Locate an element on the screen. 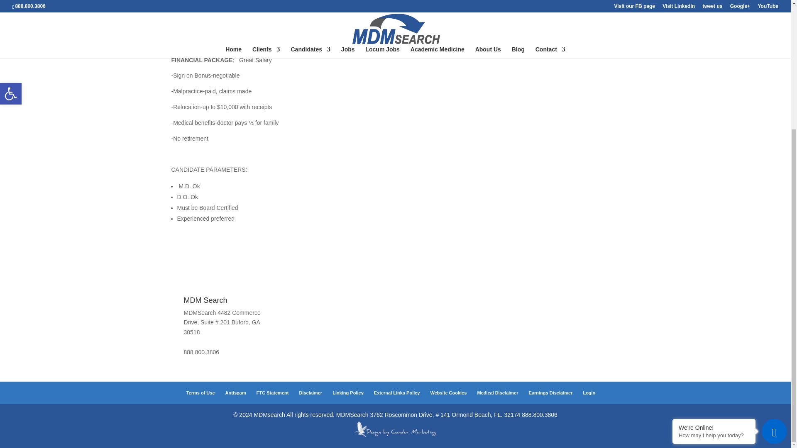 Image resolution: width=797 pixels, height=448 pixels. Website Design is located at coordinates (395, 436).